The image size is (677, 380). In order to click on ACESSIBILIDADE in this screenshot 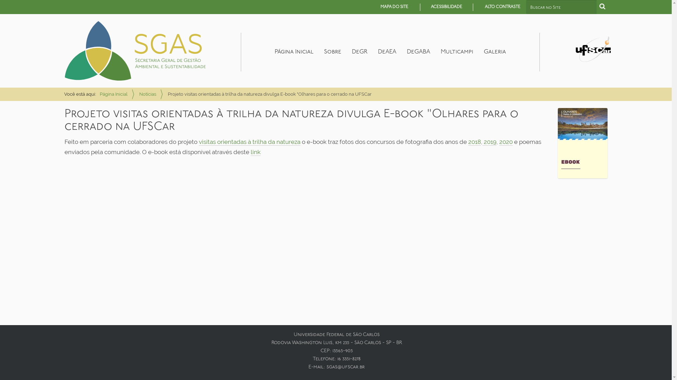, I will do `click(446, 7)`.